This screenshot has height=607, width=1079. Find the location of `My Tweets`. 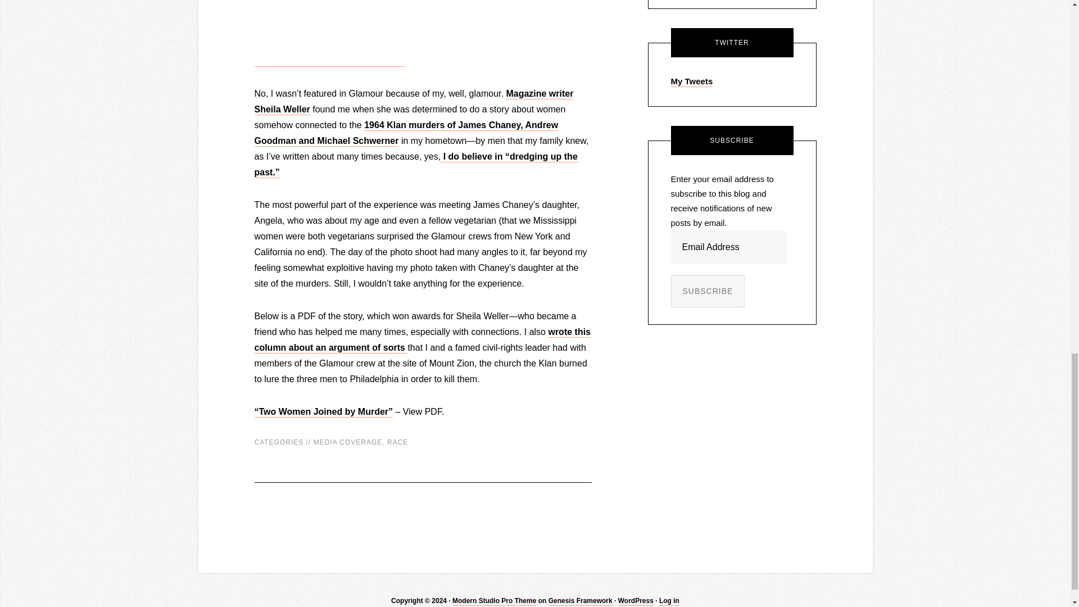

My Tweets is located at coordinates (692, 82).